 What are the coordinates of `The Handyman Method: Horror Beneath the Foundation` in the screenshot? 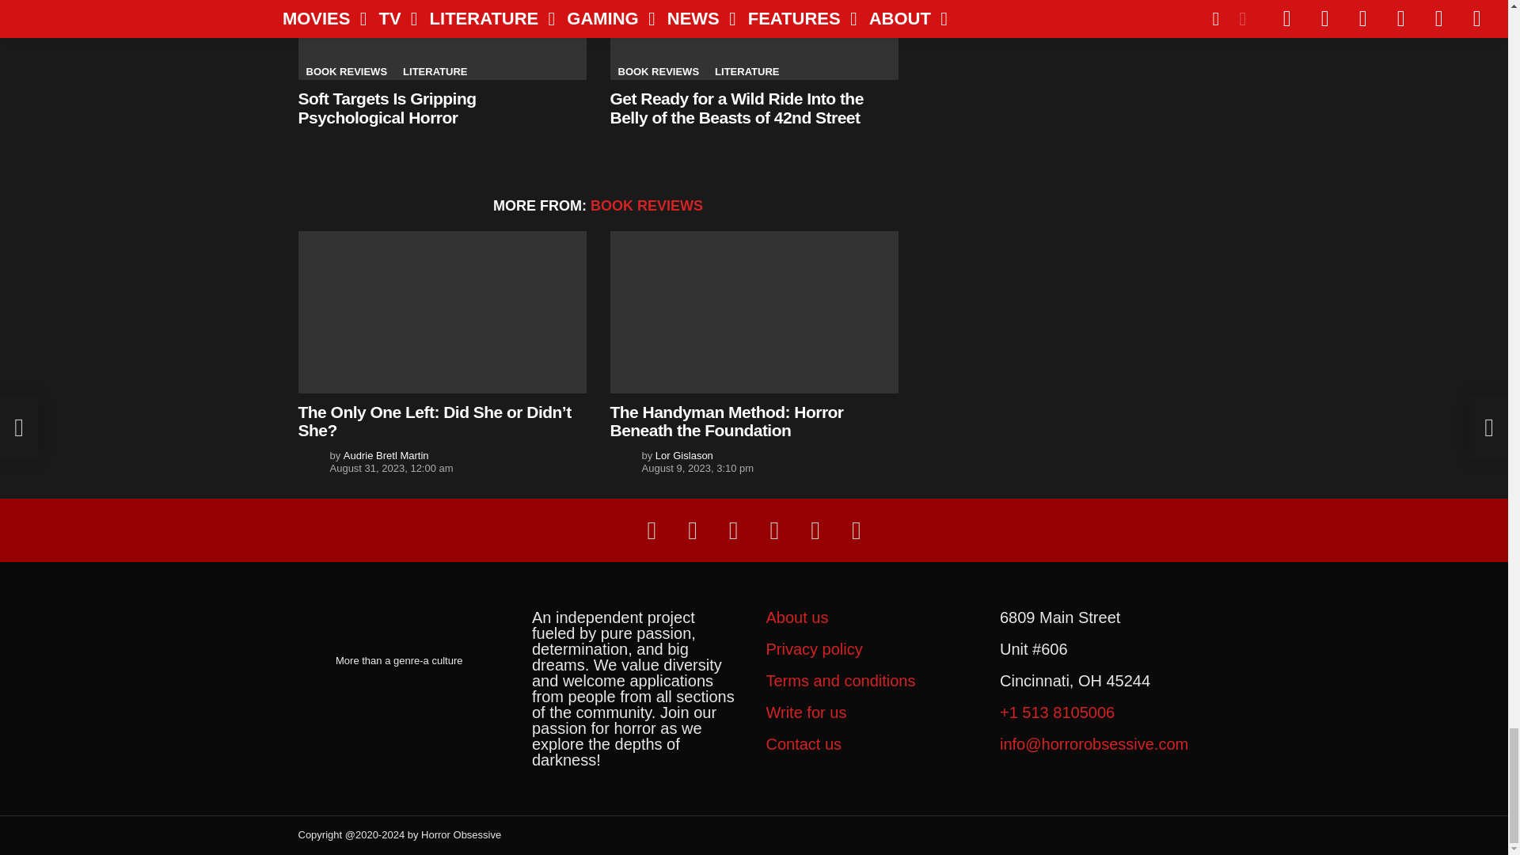 It's located at (754, 312).